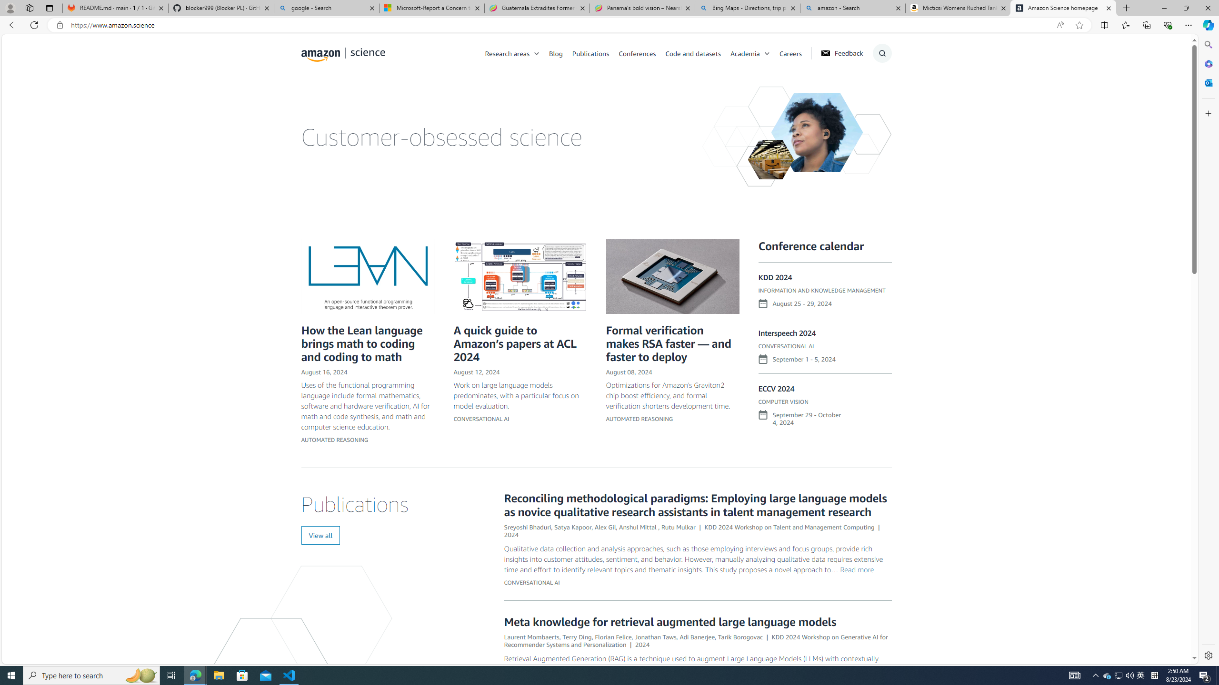 Image resolution: width=1219 pixels, height=685 pixels. What do you see at coordinates (879, 91) in the screenshot?
I see `Submit Search` at bounding box center [879, 91].